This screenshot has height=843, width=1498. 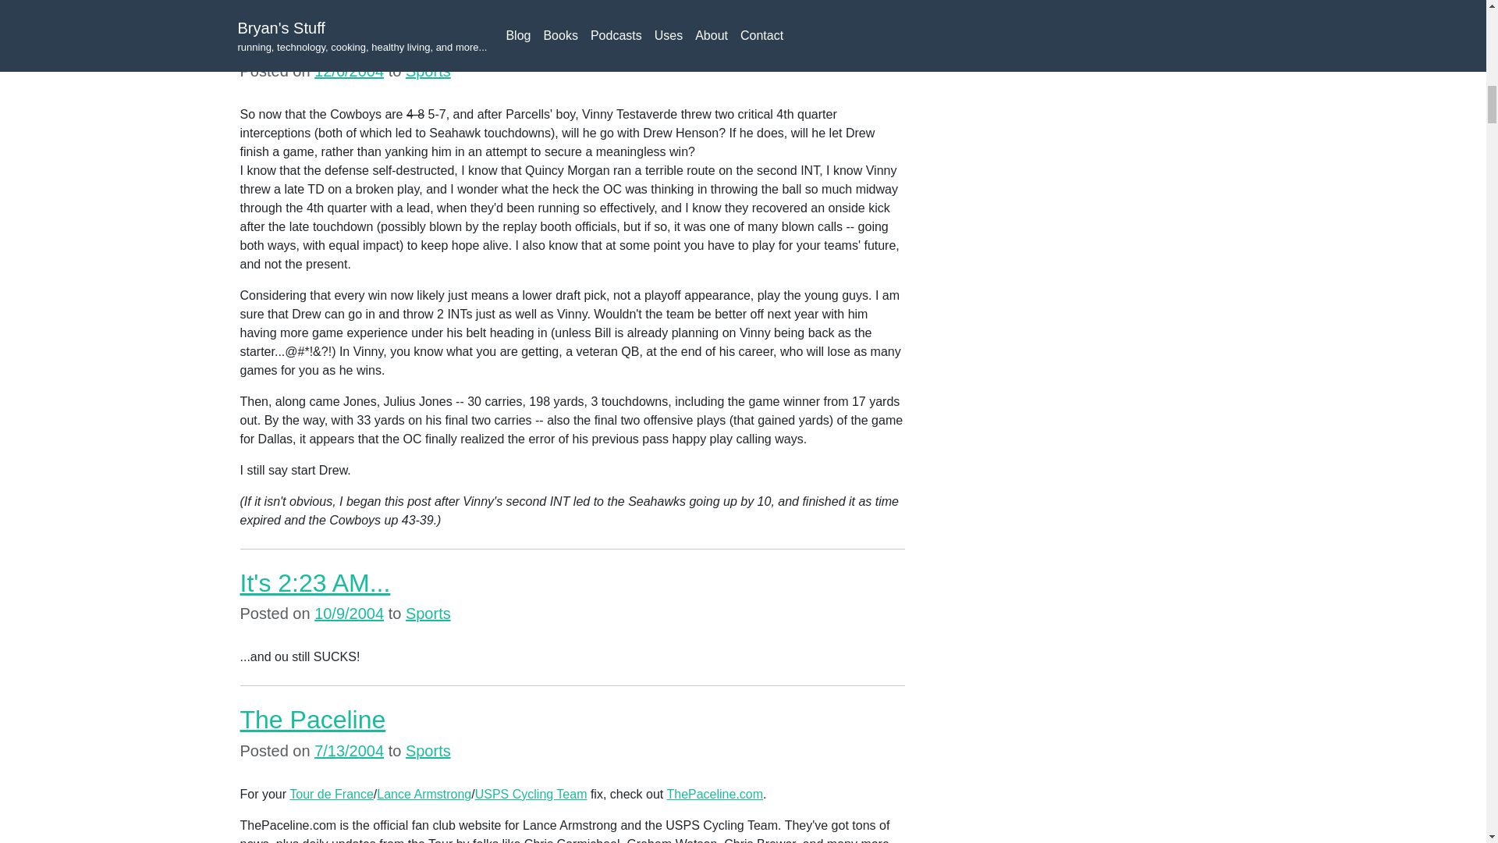 What do you see at coordinates (428, 614) in the screenshot?
I see `Sports` at bounding box center [428, 614].